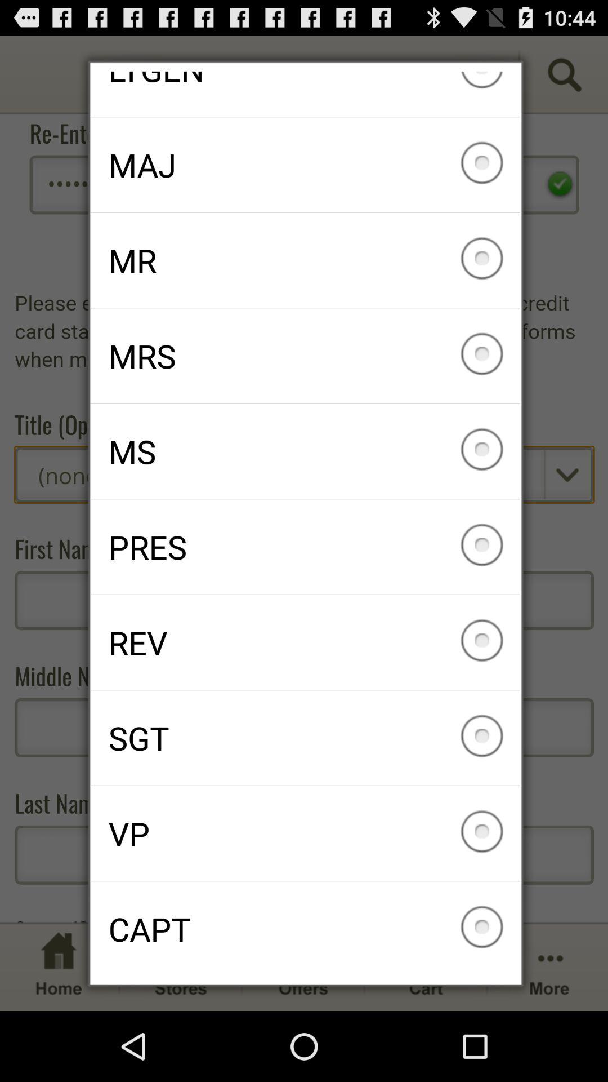 This screenshot has width=608, height=1082. Describe the element at coordinates (305, 833) in the screenshot. I see `turn on vp icon` at that location.